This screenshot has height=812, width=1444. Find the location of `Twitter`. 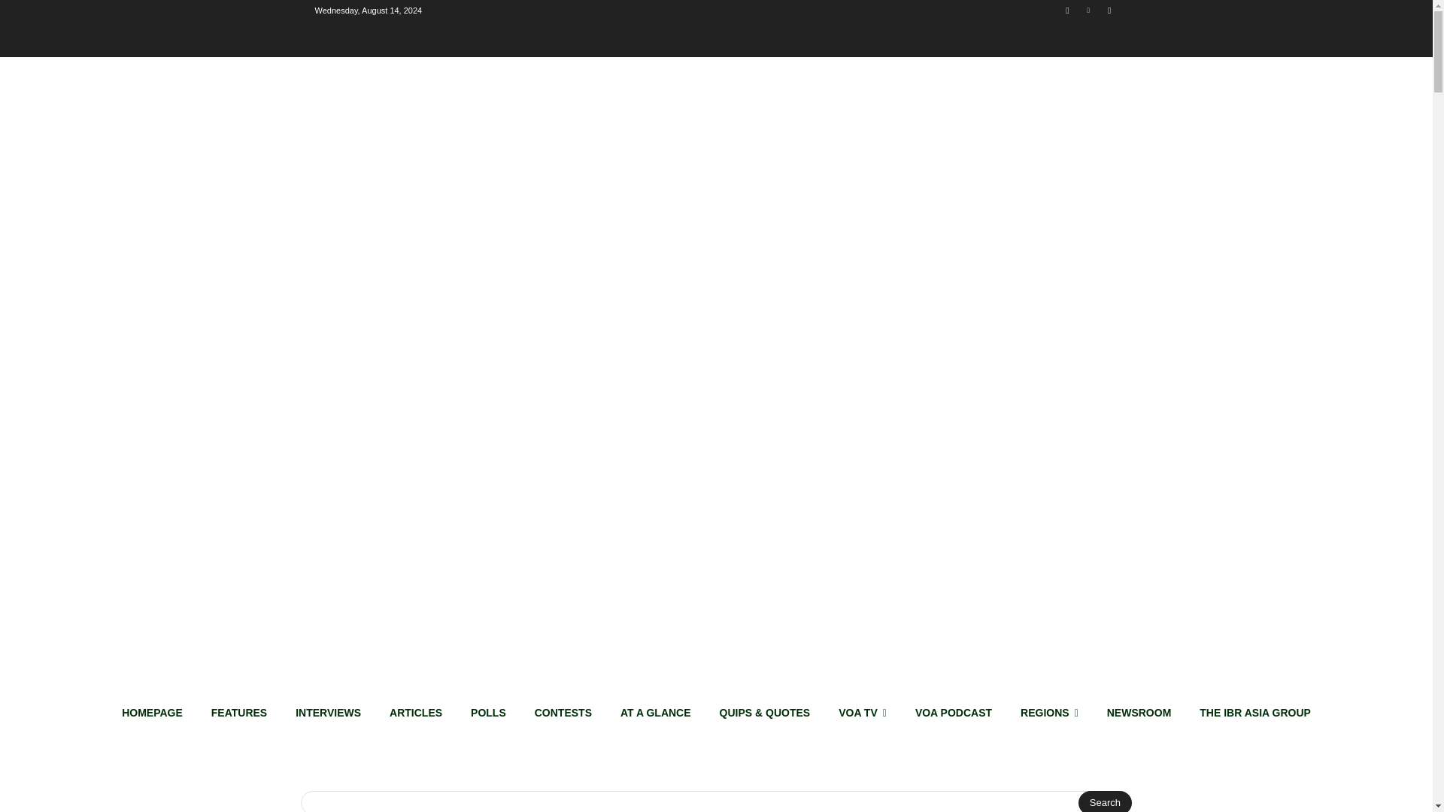

Twitter is located at coordinates (1109, 10).